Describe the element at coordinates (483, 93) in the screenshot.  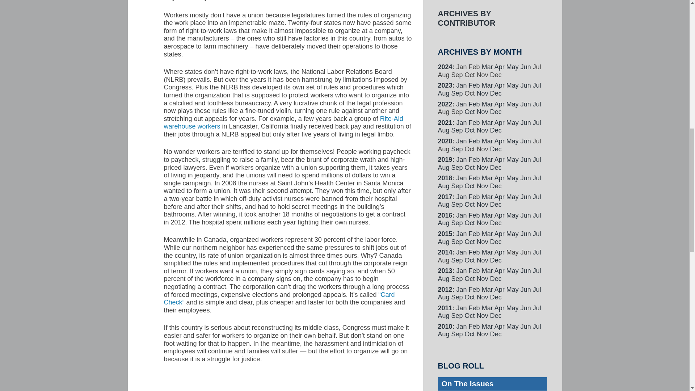
I see `November 2001` at that location.